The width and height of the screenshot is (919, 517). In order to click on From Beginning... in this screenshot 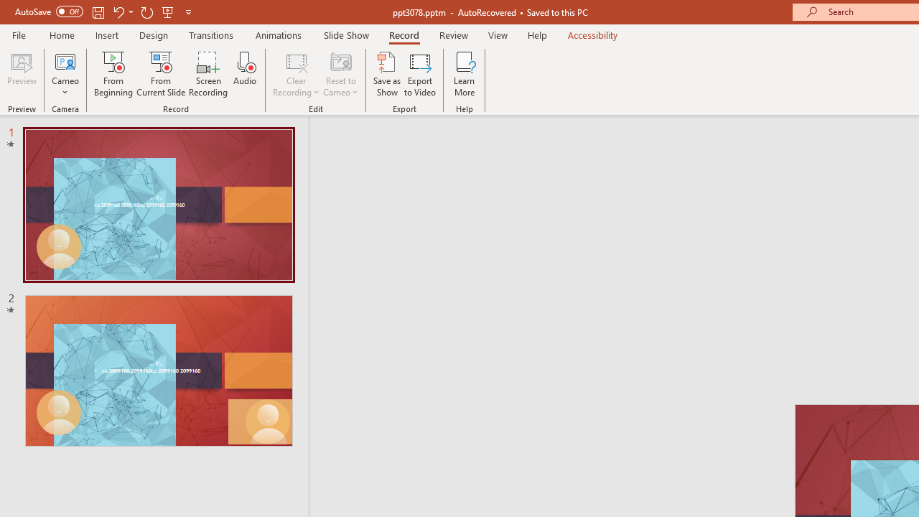, I will do `click(113, 73)`.